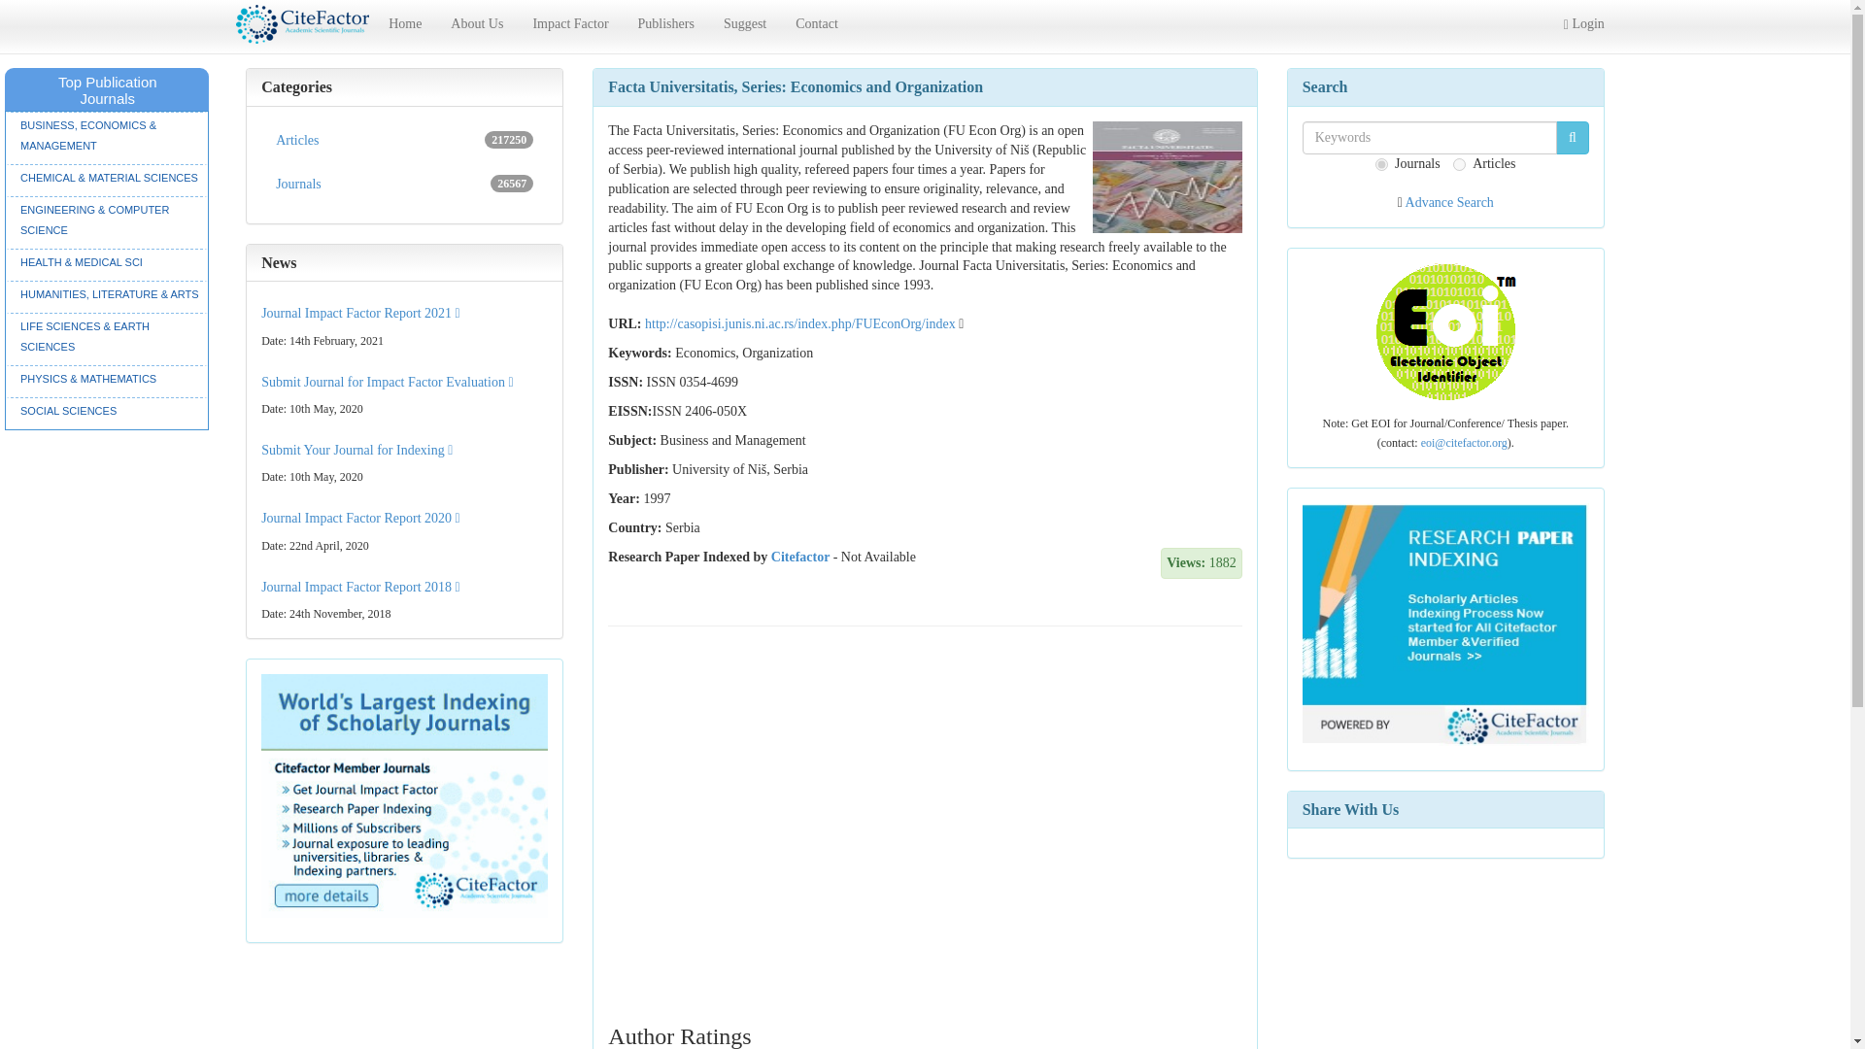  Describe the element at coordinates (106, 411) in the screenshot. I see `Social Sciences Journals` at that location.